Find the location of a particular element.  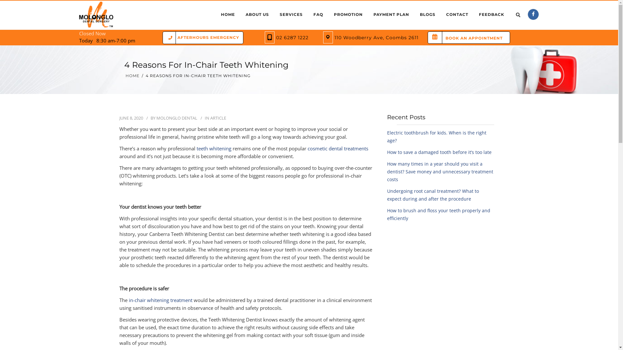

BLOGS is located at coordinates (428, 15).